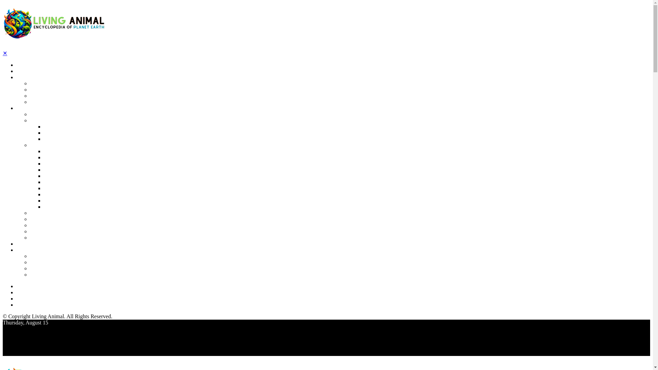  What do you see at coordinates (38, 90) in the screenshot?
I see `History` at bounding box center [38, 90].